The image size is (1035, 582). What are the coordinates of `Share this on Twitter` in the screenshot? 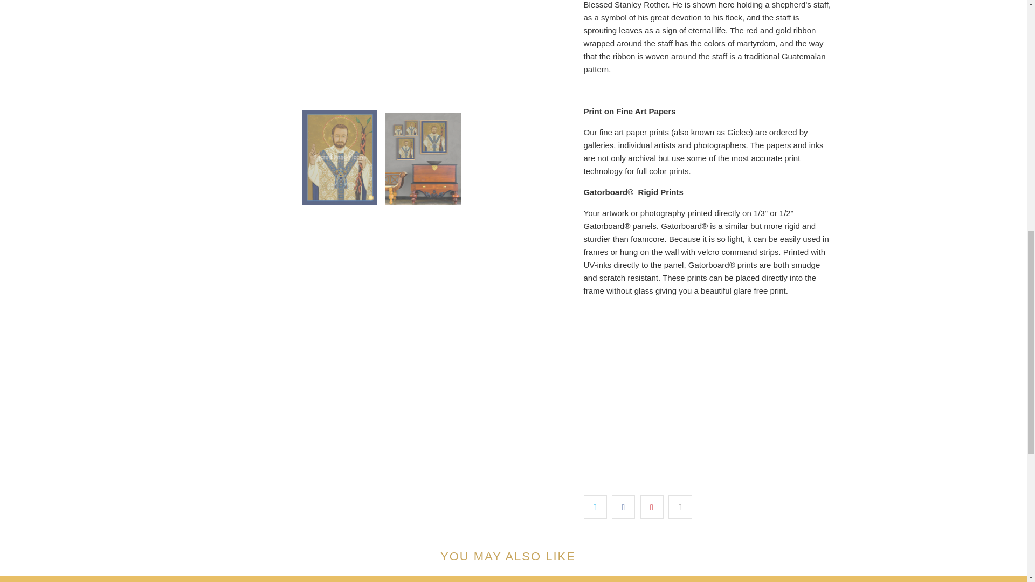 It's located at (595, 507).